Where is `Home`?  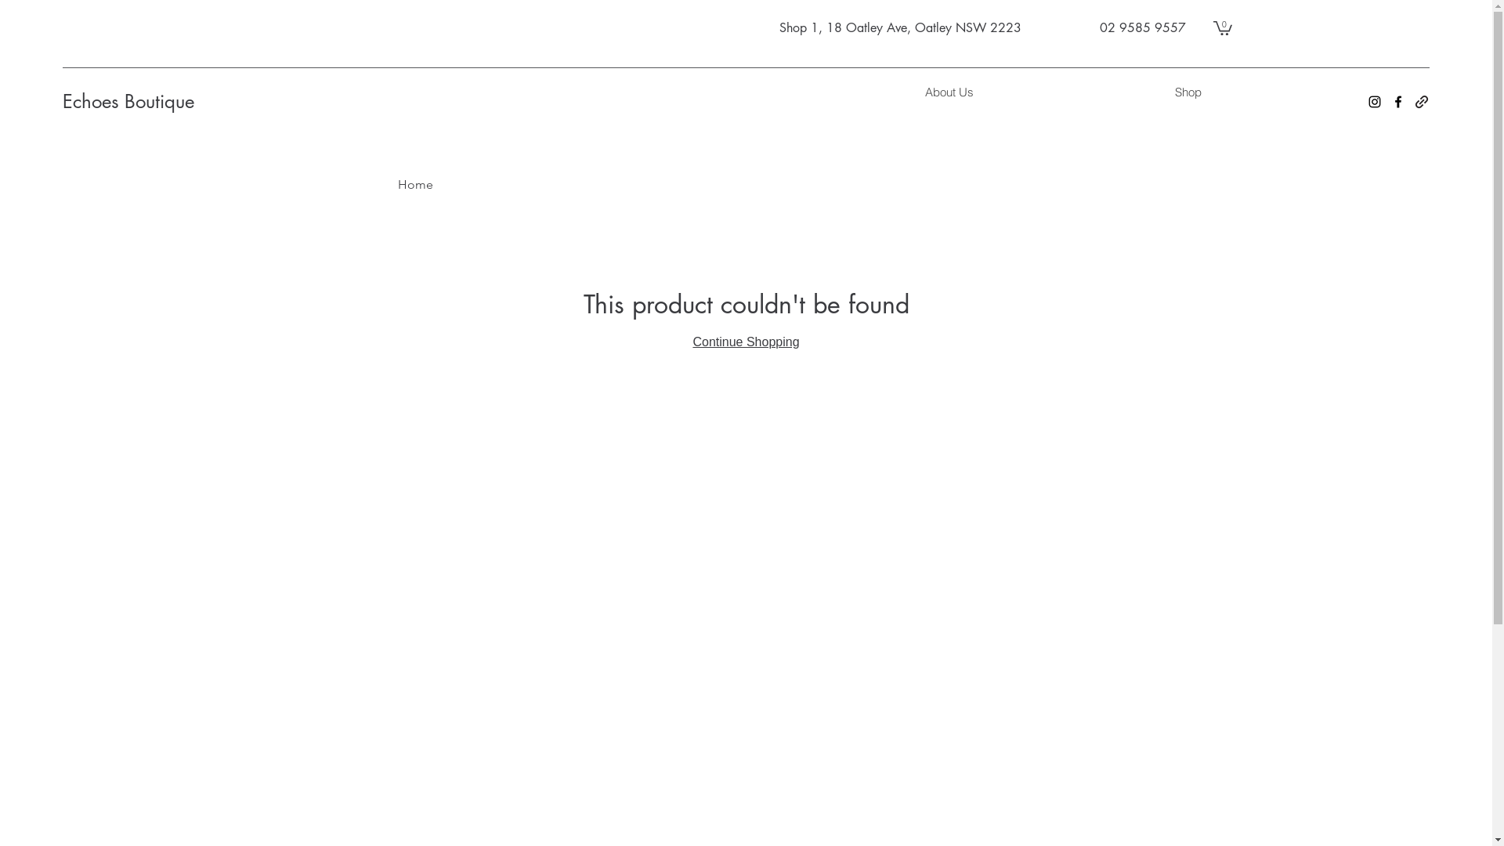 Home is located at coordinates (415, 185).